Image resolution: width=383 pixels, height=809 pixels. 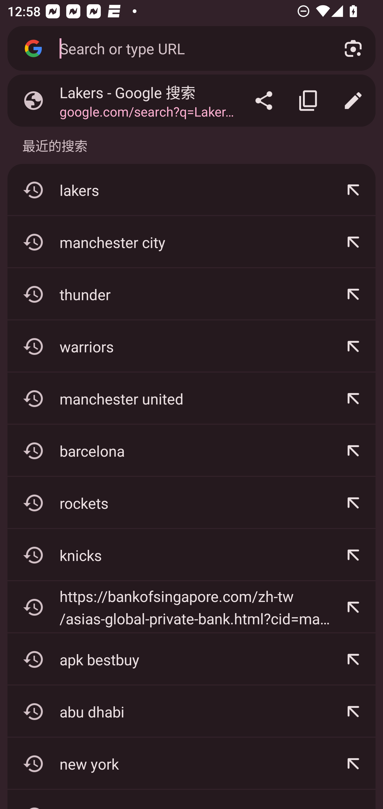 What do you see at coordinates (264, 101) in the screenshot?
I see `Share…` at bounding box center [264, 101].